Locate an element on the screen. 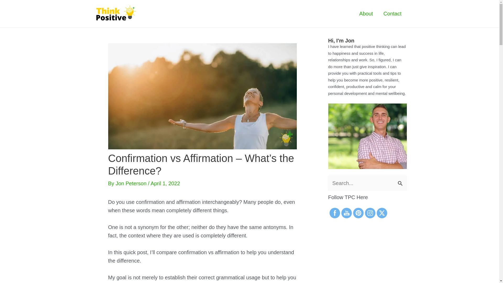 The image size is (503, 283). Facebook is located at coordinates (334, 213).